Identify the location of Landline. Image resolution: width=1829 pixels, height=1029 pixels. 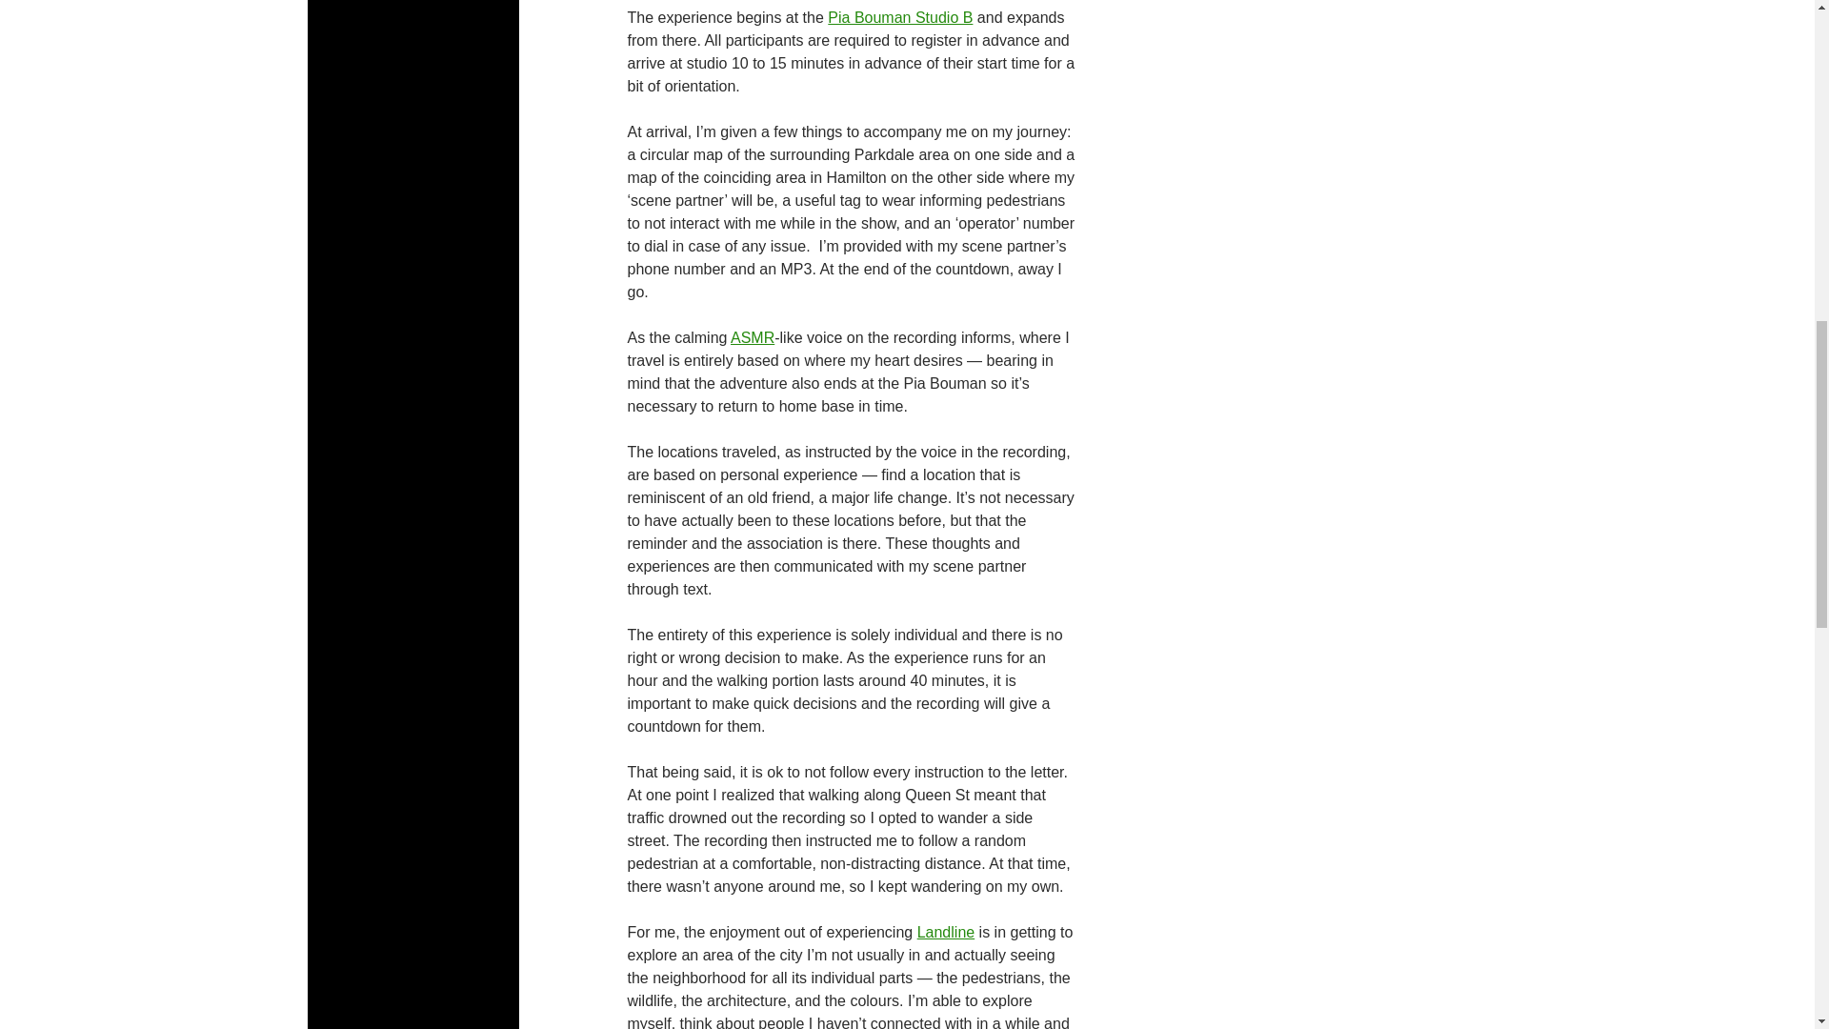
(946, 932).